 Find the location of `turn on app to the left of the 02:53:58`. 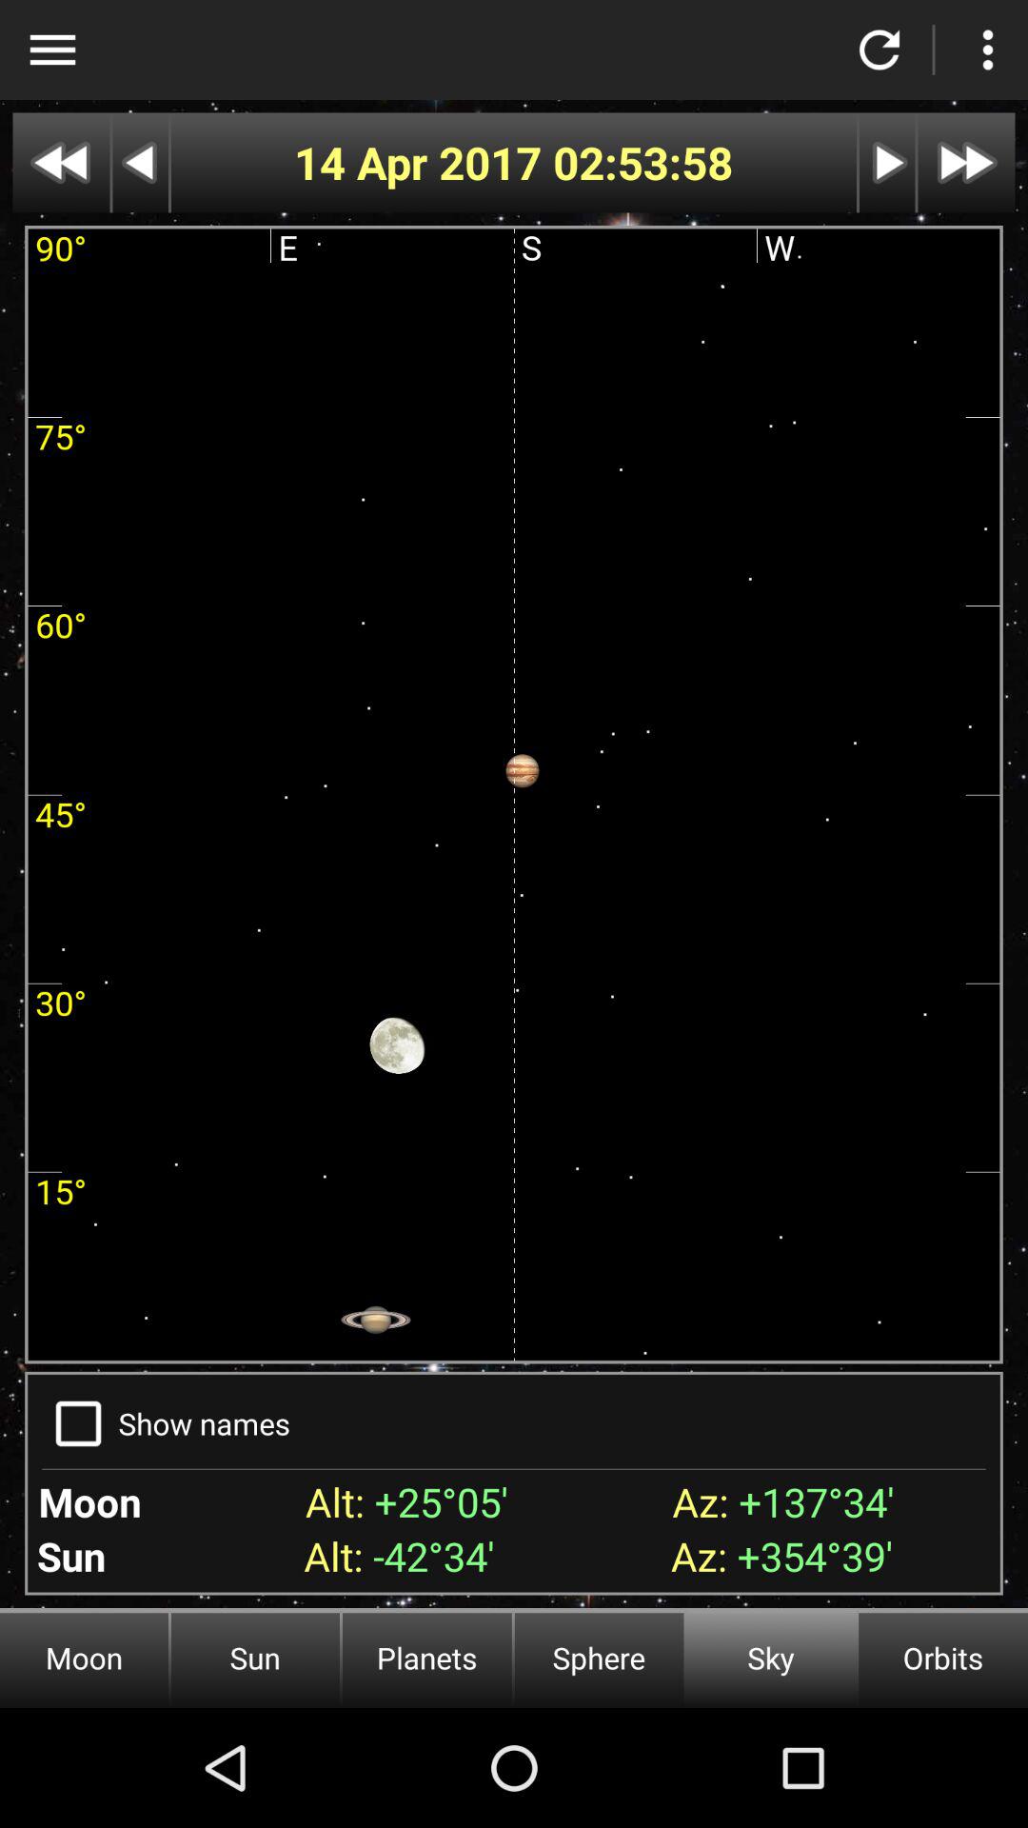

turn on app to the left of the 02:53:58 is located at coordinates (424, 162).